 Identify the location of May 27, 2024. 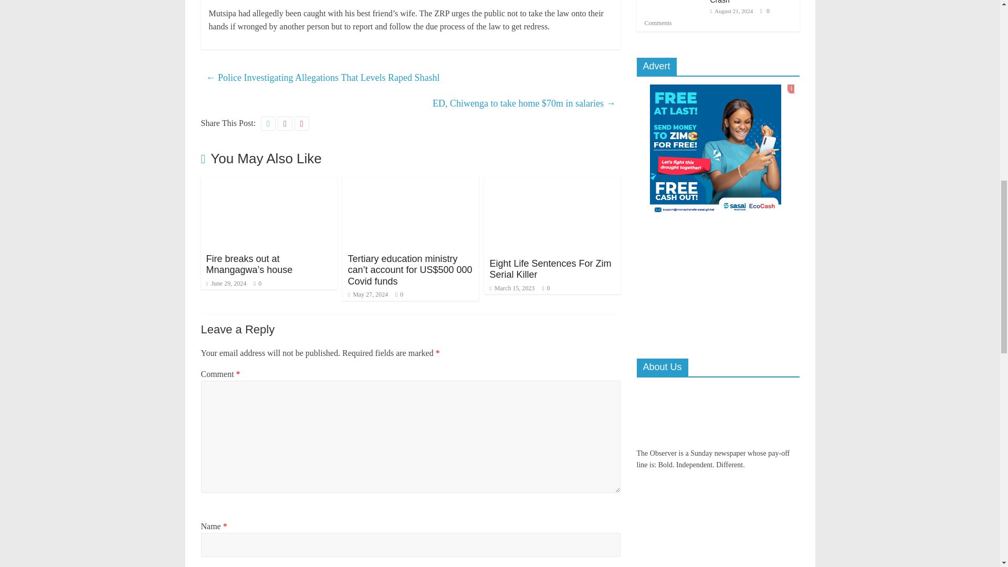
(367, 295).